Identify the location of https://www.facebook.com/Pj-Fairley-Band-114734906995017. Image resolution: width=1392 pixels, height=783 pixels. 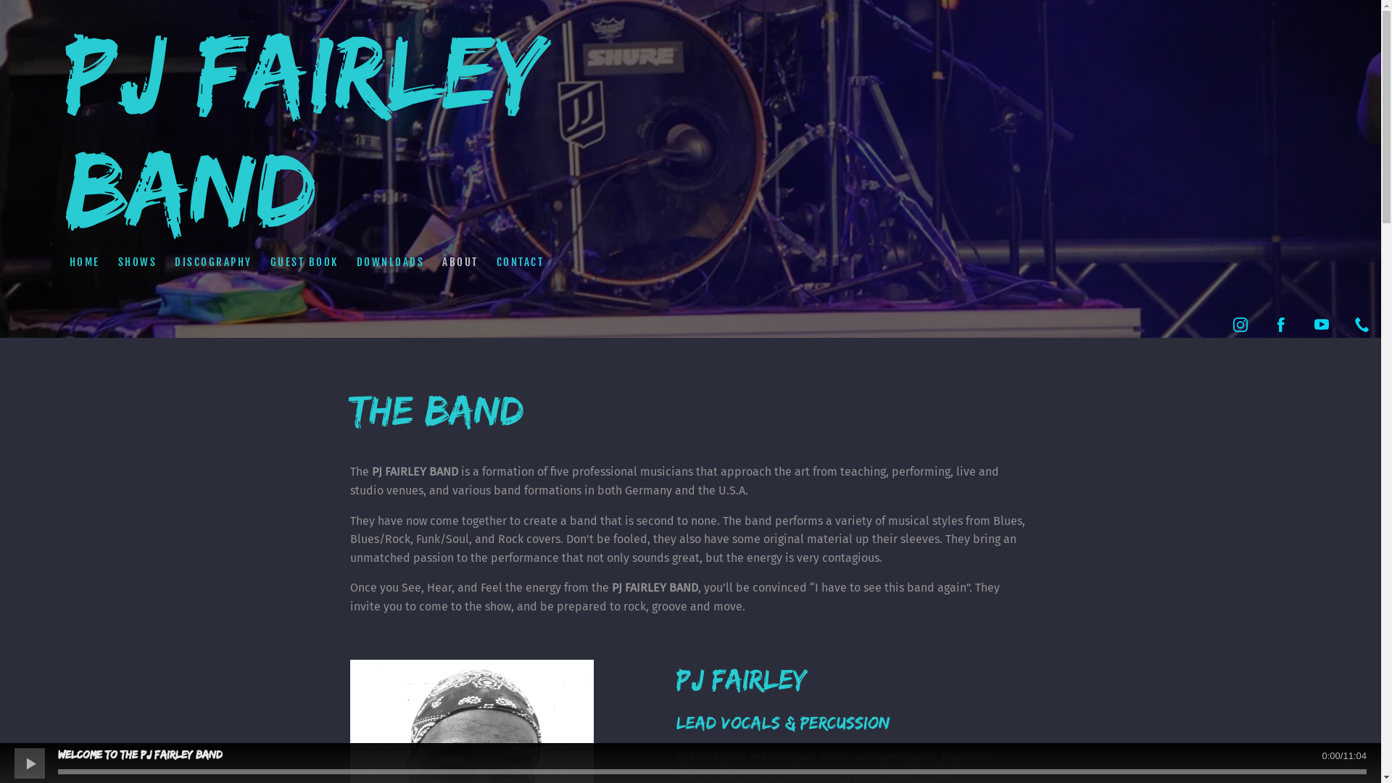
(1281, 325).